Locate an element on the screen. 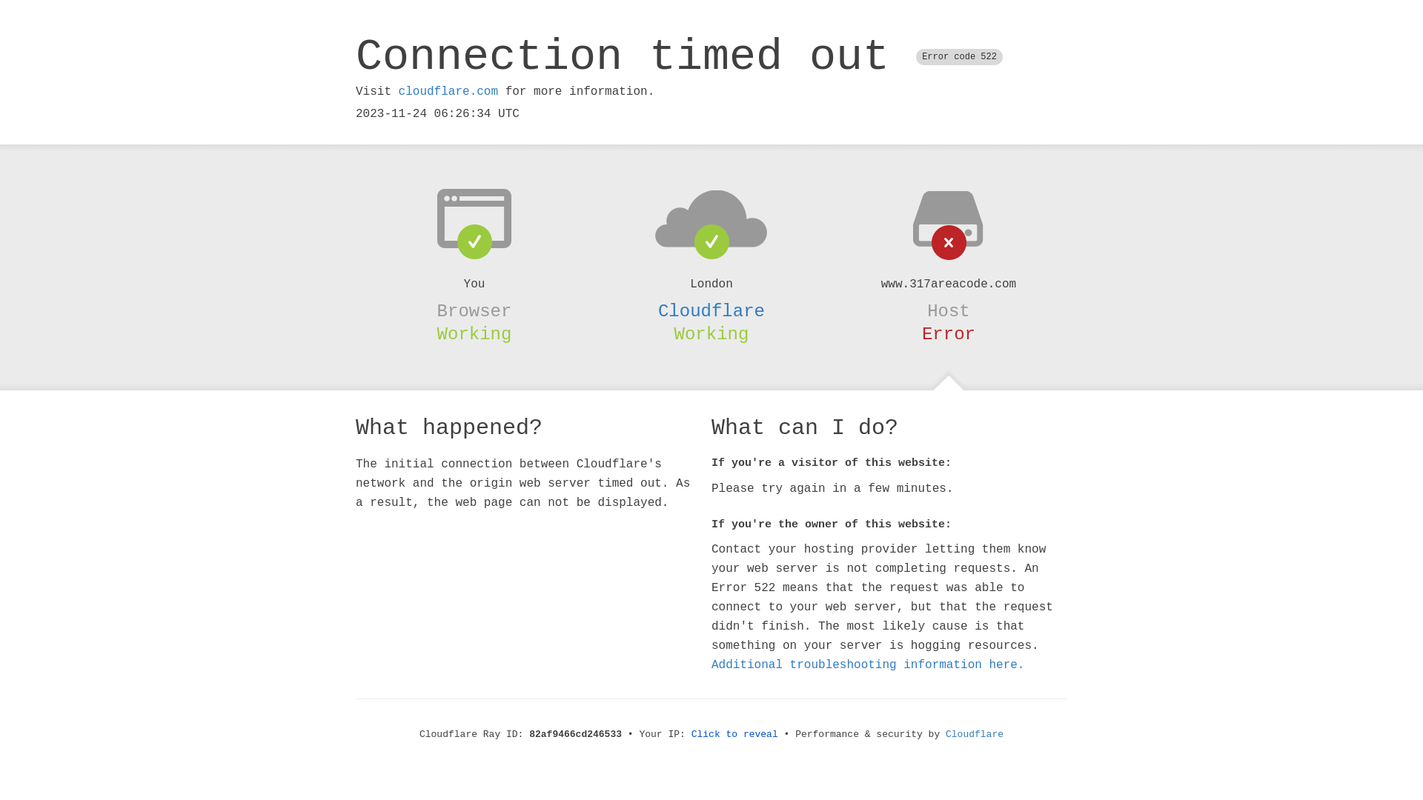  Cloudflare is located at coordinates (711, 311).